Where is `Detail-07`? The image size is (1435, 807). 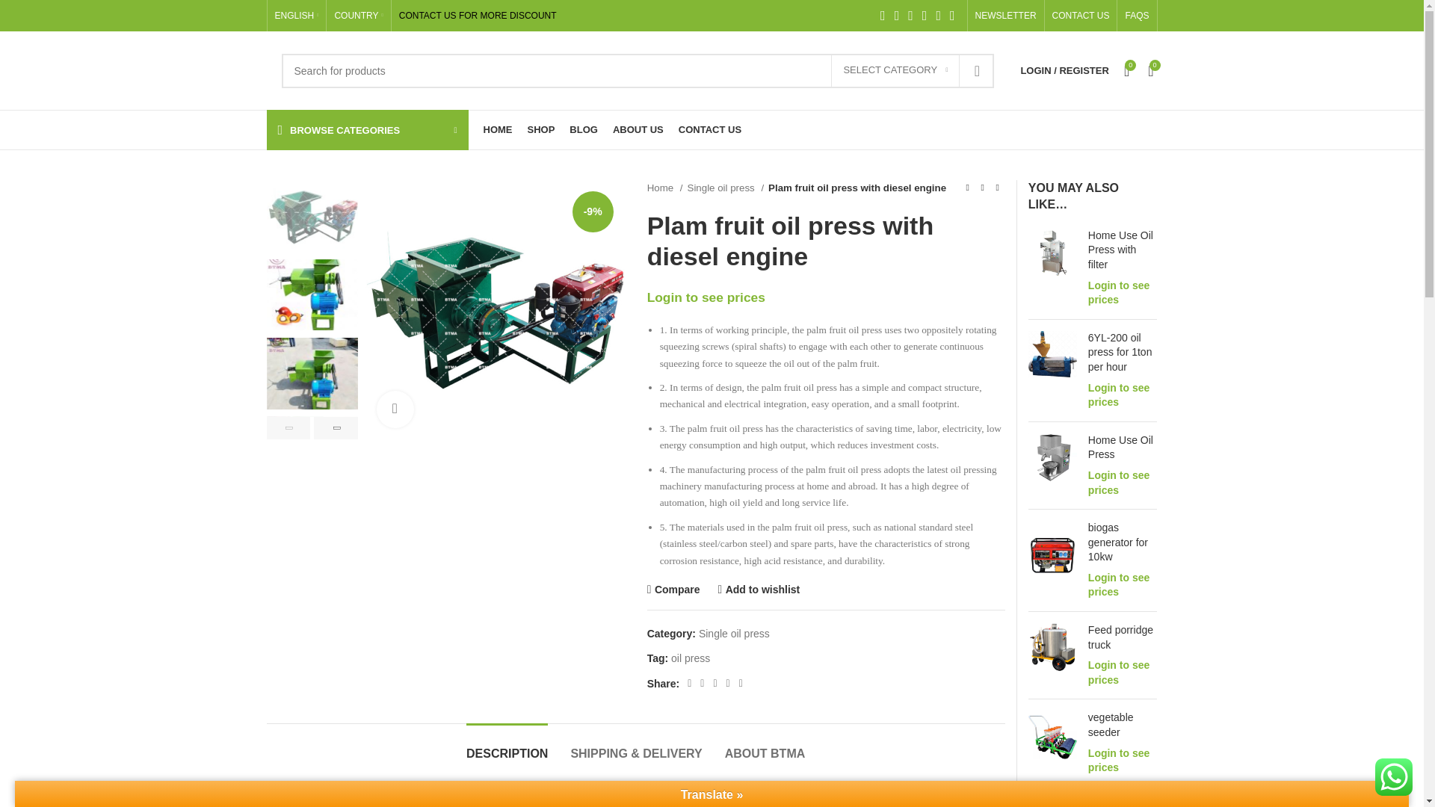 Detail-07 is located at coordinates (1028, 291).